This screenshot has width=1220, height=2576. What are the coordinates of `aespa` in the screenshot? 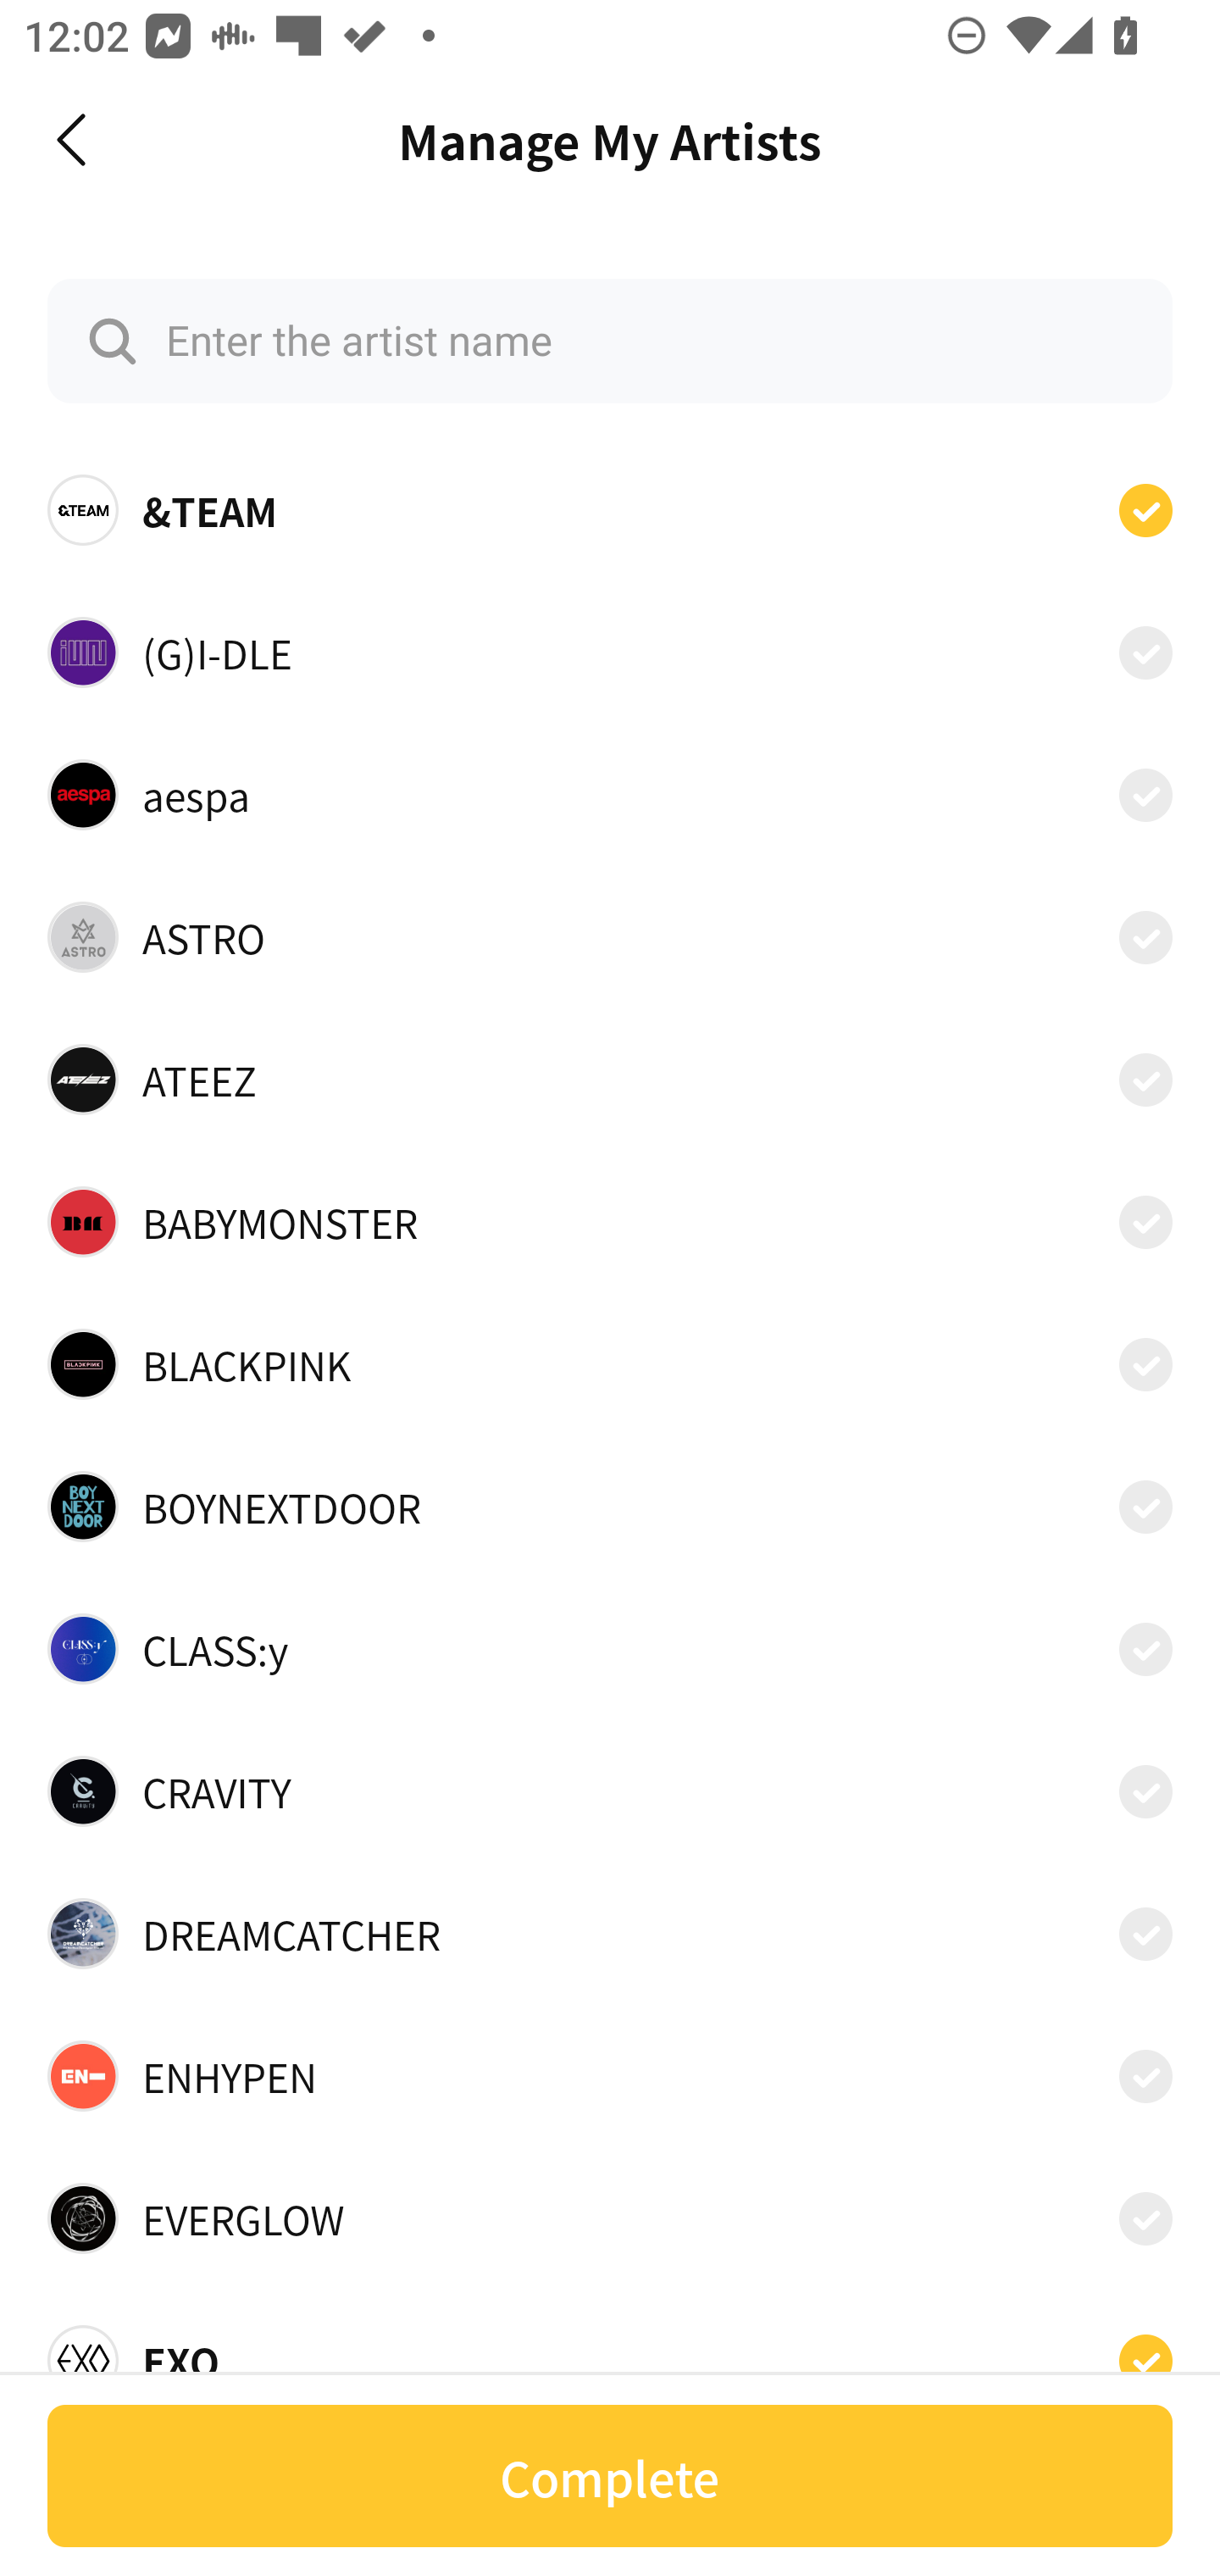 It's located at (610, 794).